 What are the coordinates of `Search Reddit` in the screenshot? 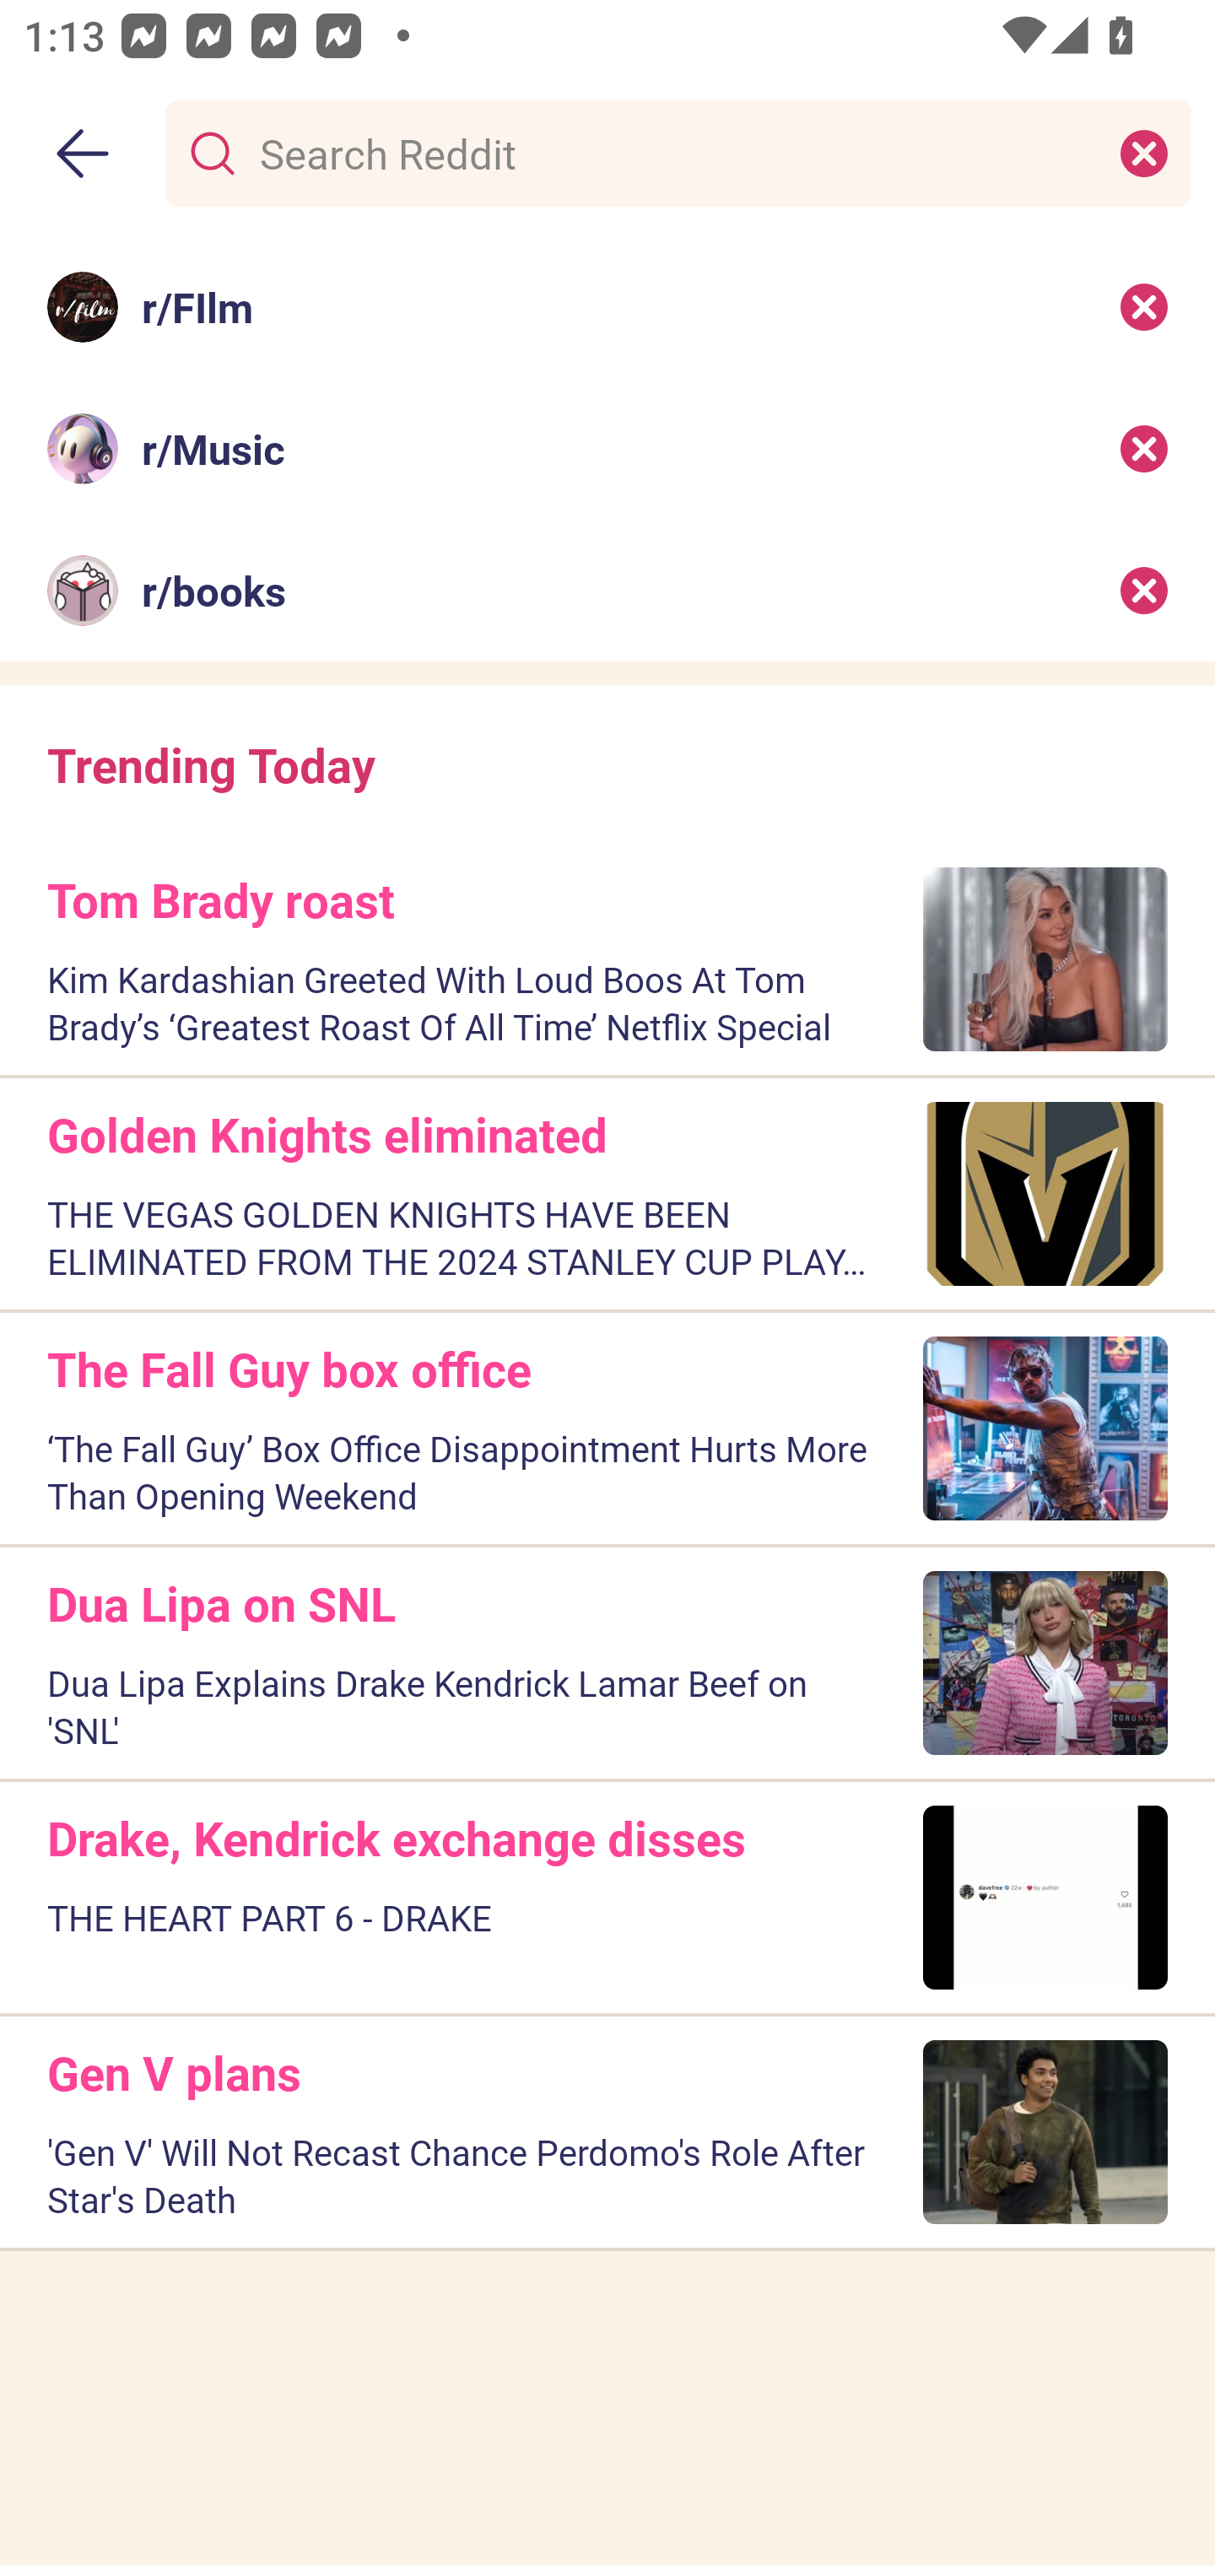 It's located at (672, 152).